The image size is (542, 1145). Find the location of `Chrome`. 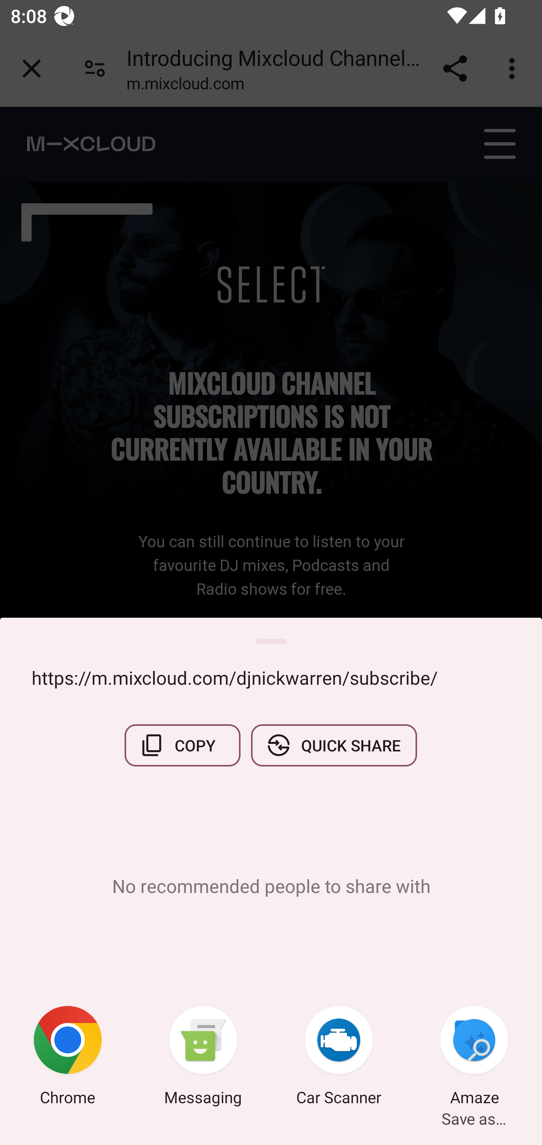

Chrome is located at coordinates (68, 1058).